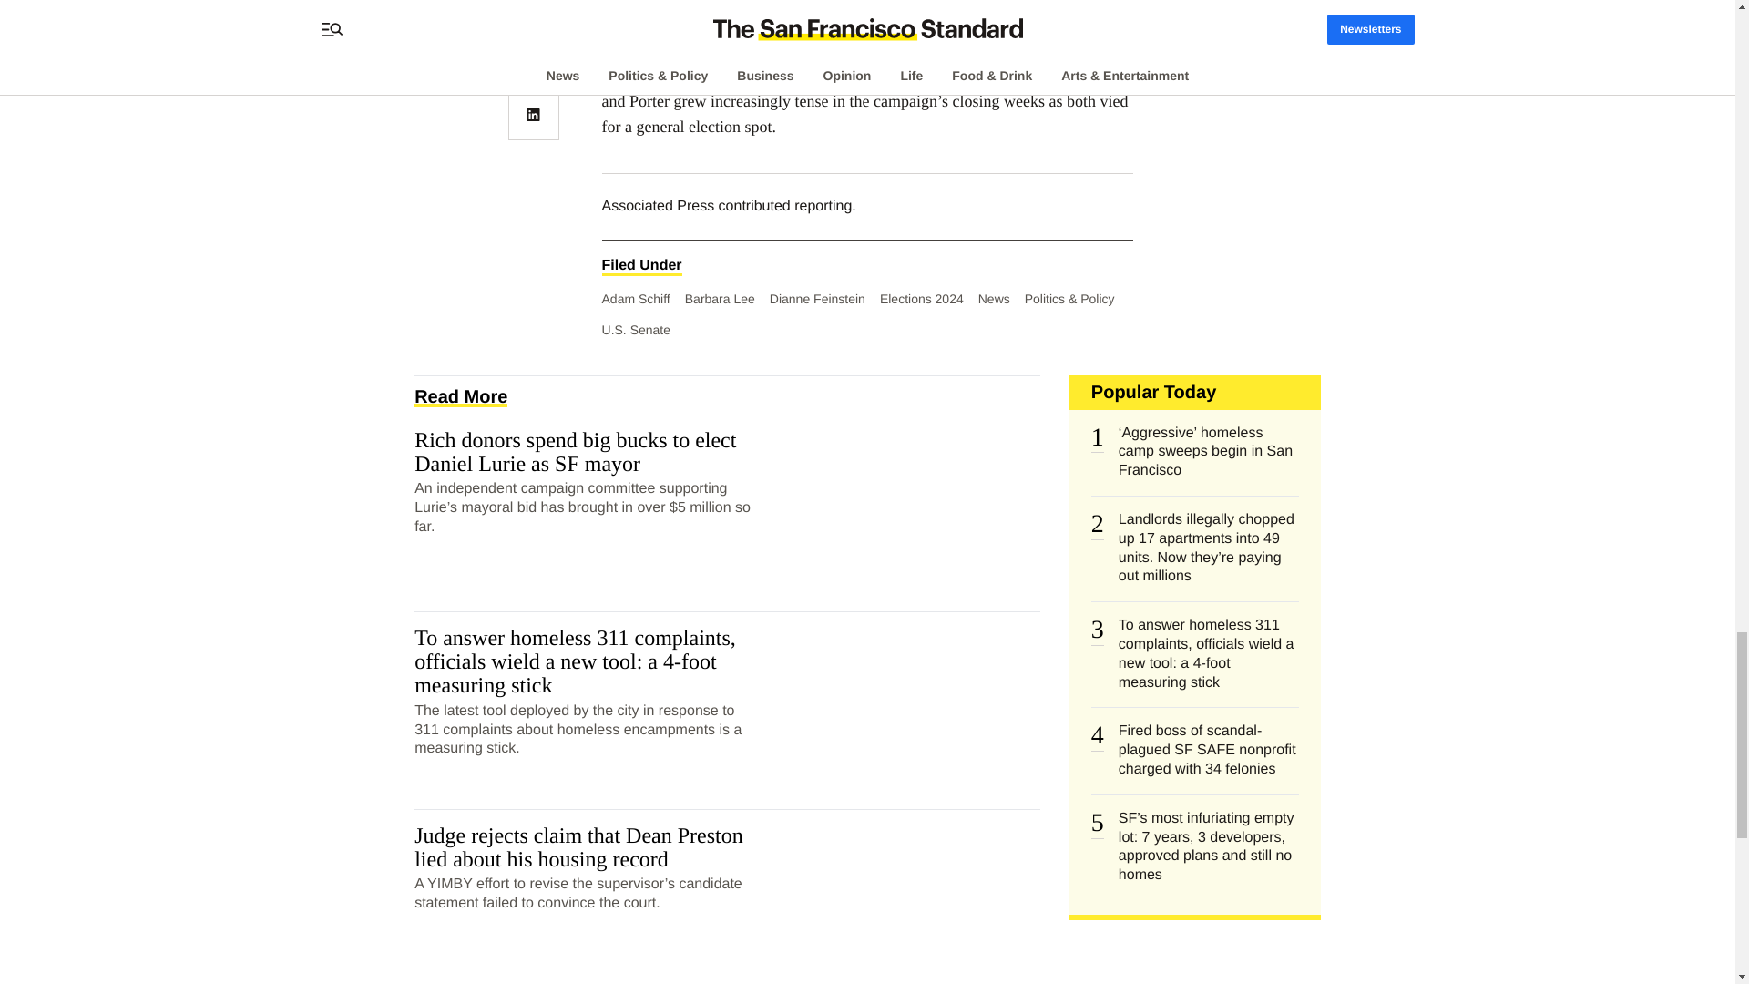 The image size is (1749, 984). What do you see at coordinates (636, 298) in the screenshot?
I see `Adam Schiff` at bounding box center [636, 298].